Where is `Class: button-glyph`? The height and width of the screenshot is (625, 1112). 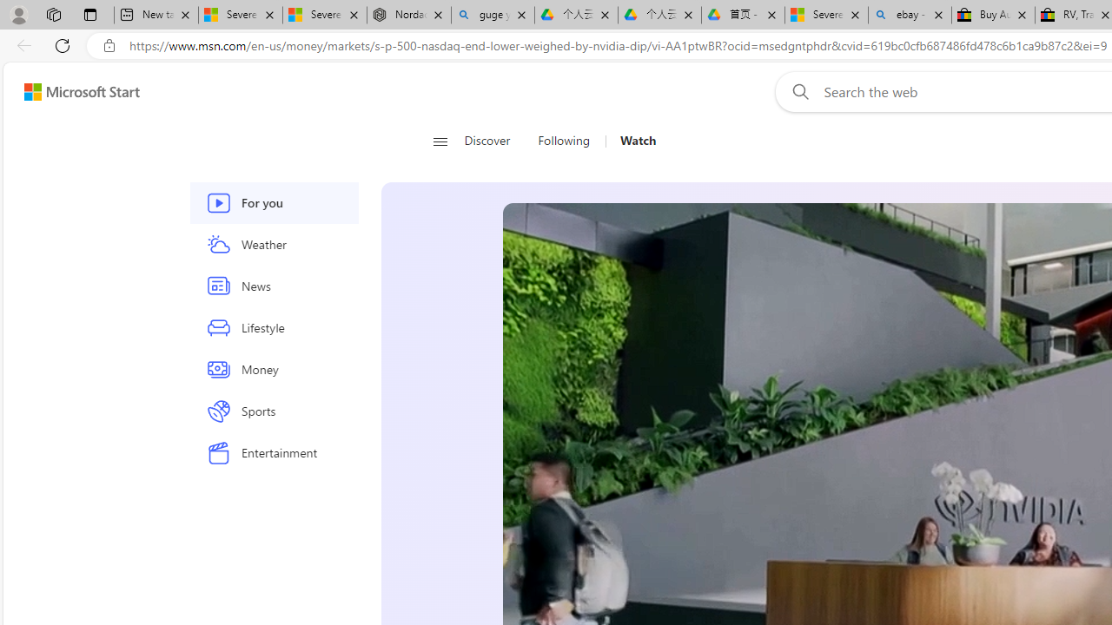
Class: button-glyph is located at coordinates (440, 141).